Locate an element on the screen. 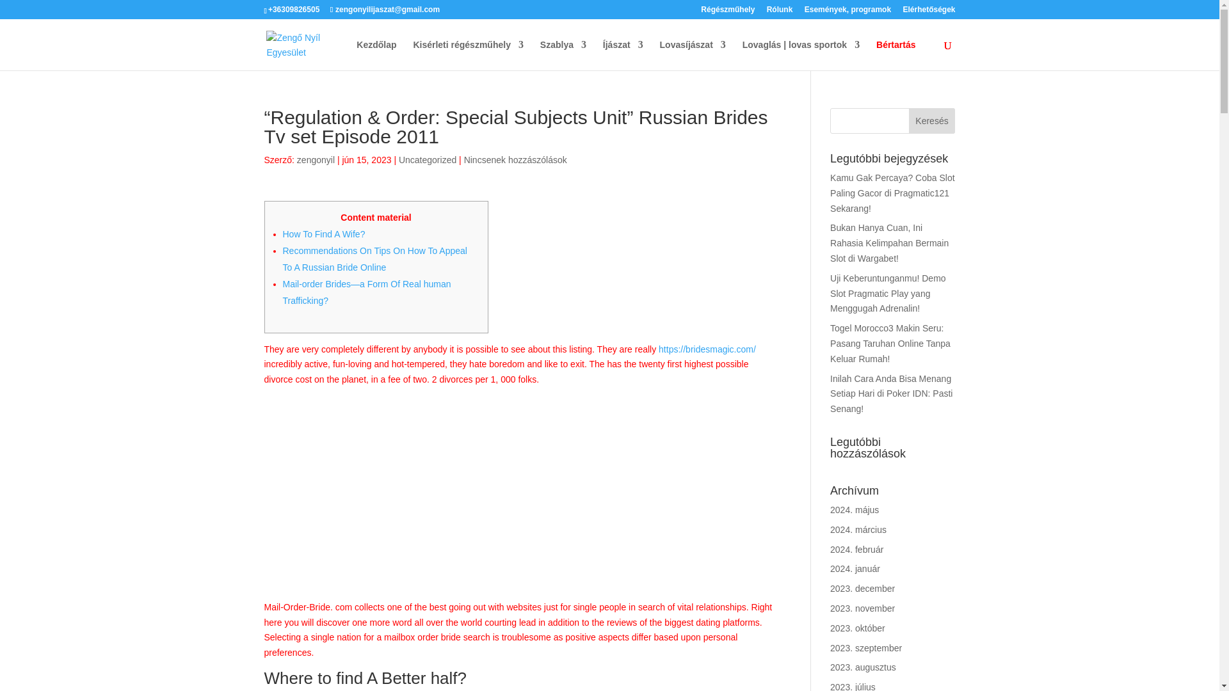  Szablya is located at coordinates (563, 55).